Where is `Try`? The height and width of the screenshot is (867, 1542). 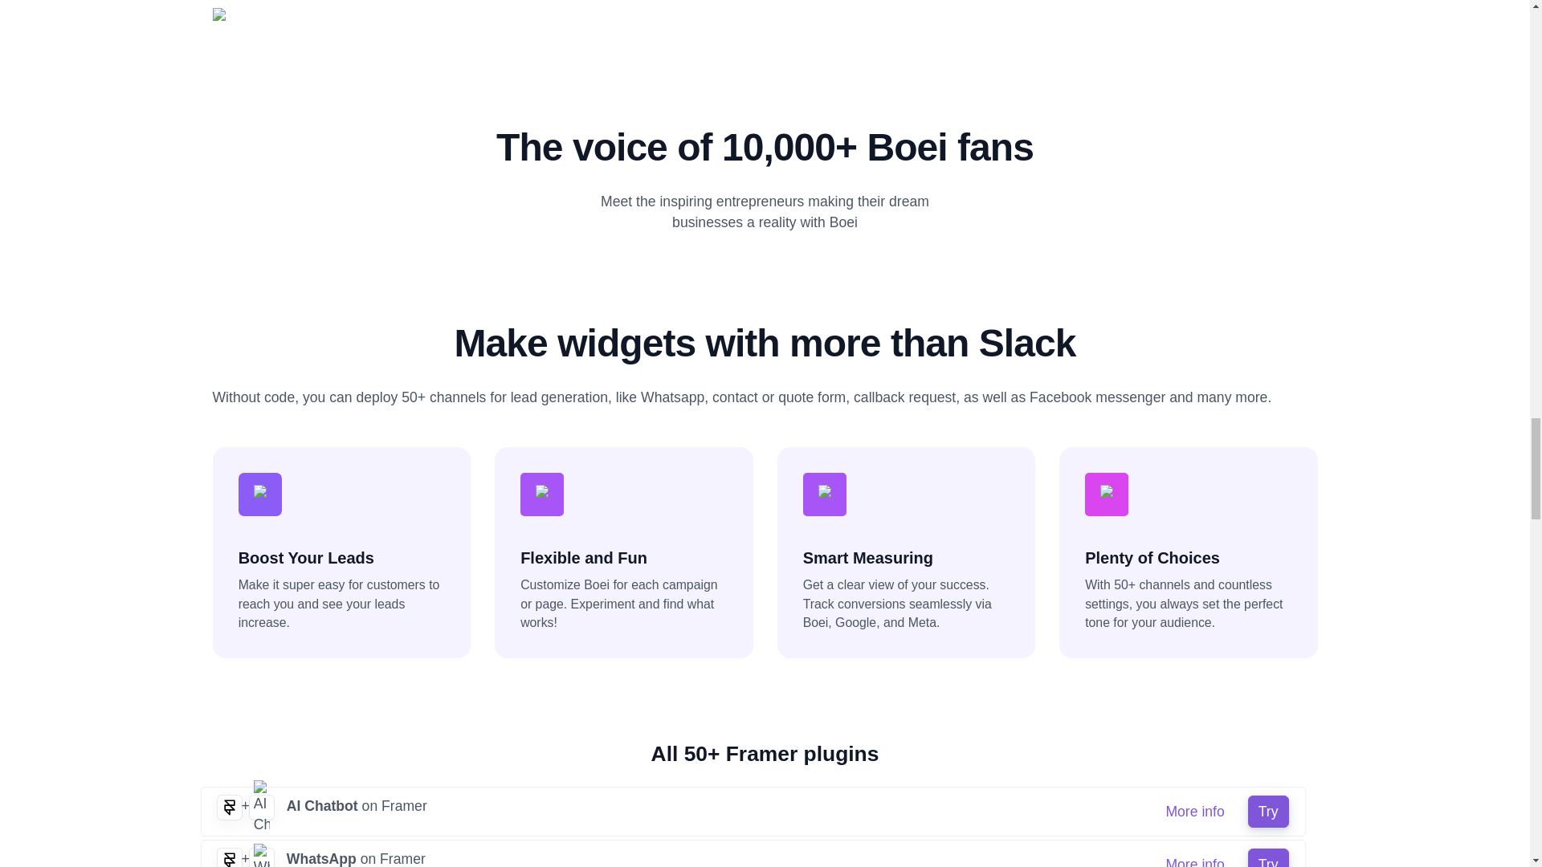
Try is located at coordinates (1268, 857).